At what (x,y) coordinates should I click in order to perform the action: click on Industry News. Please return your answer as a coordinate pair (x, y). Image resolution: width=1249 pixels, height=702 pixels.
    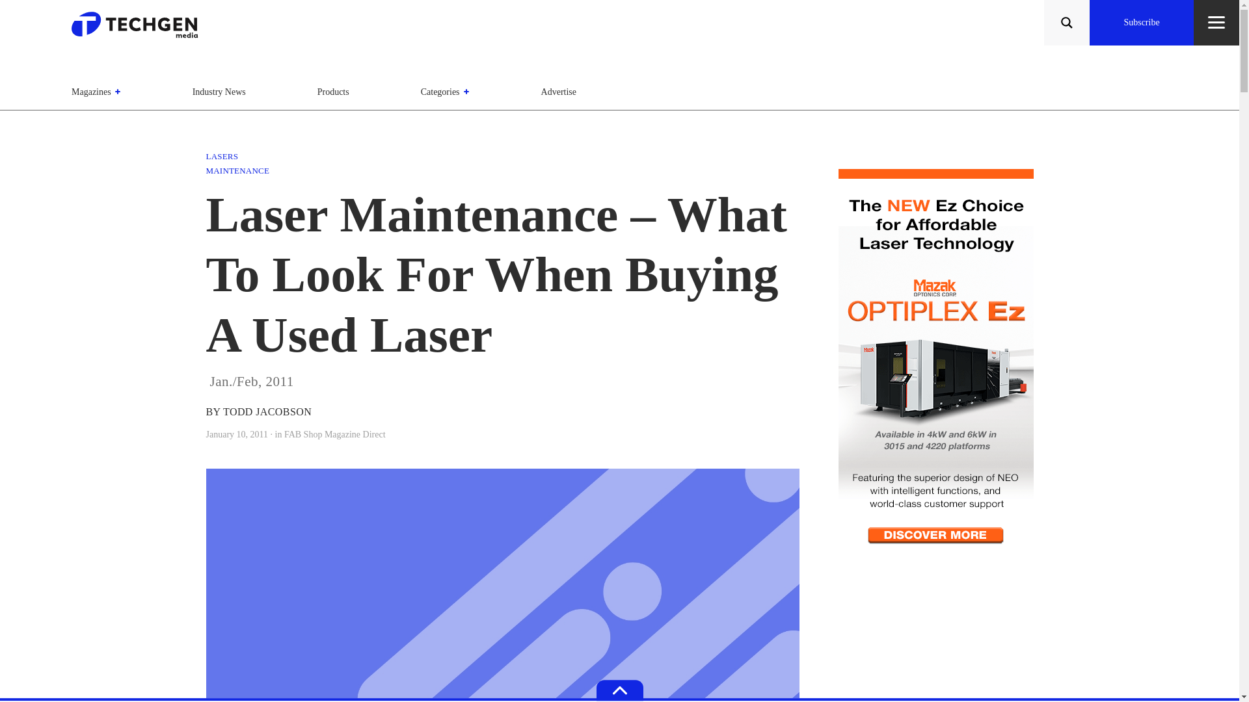
    Looking at the image, I should click on (219, 92).